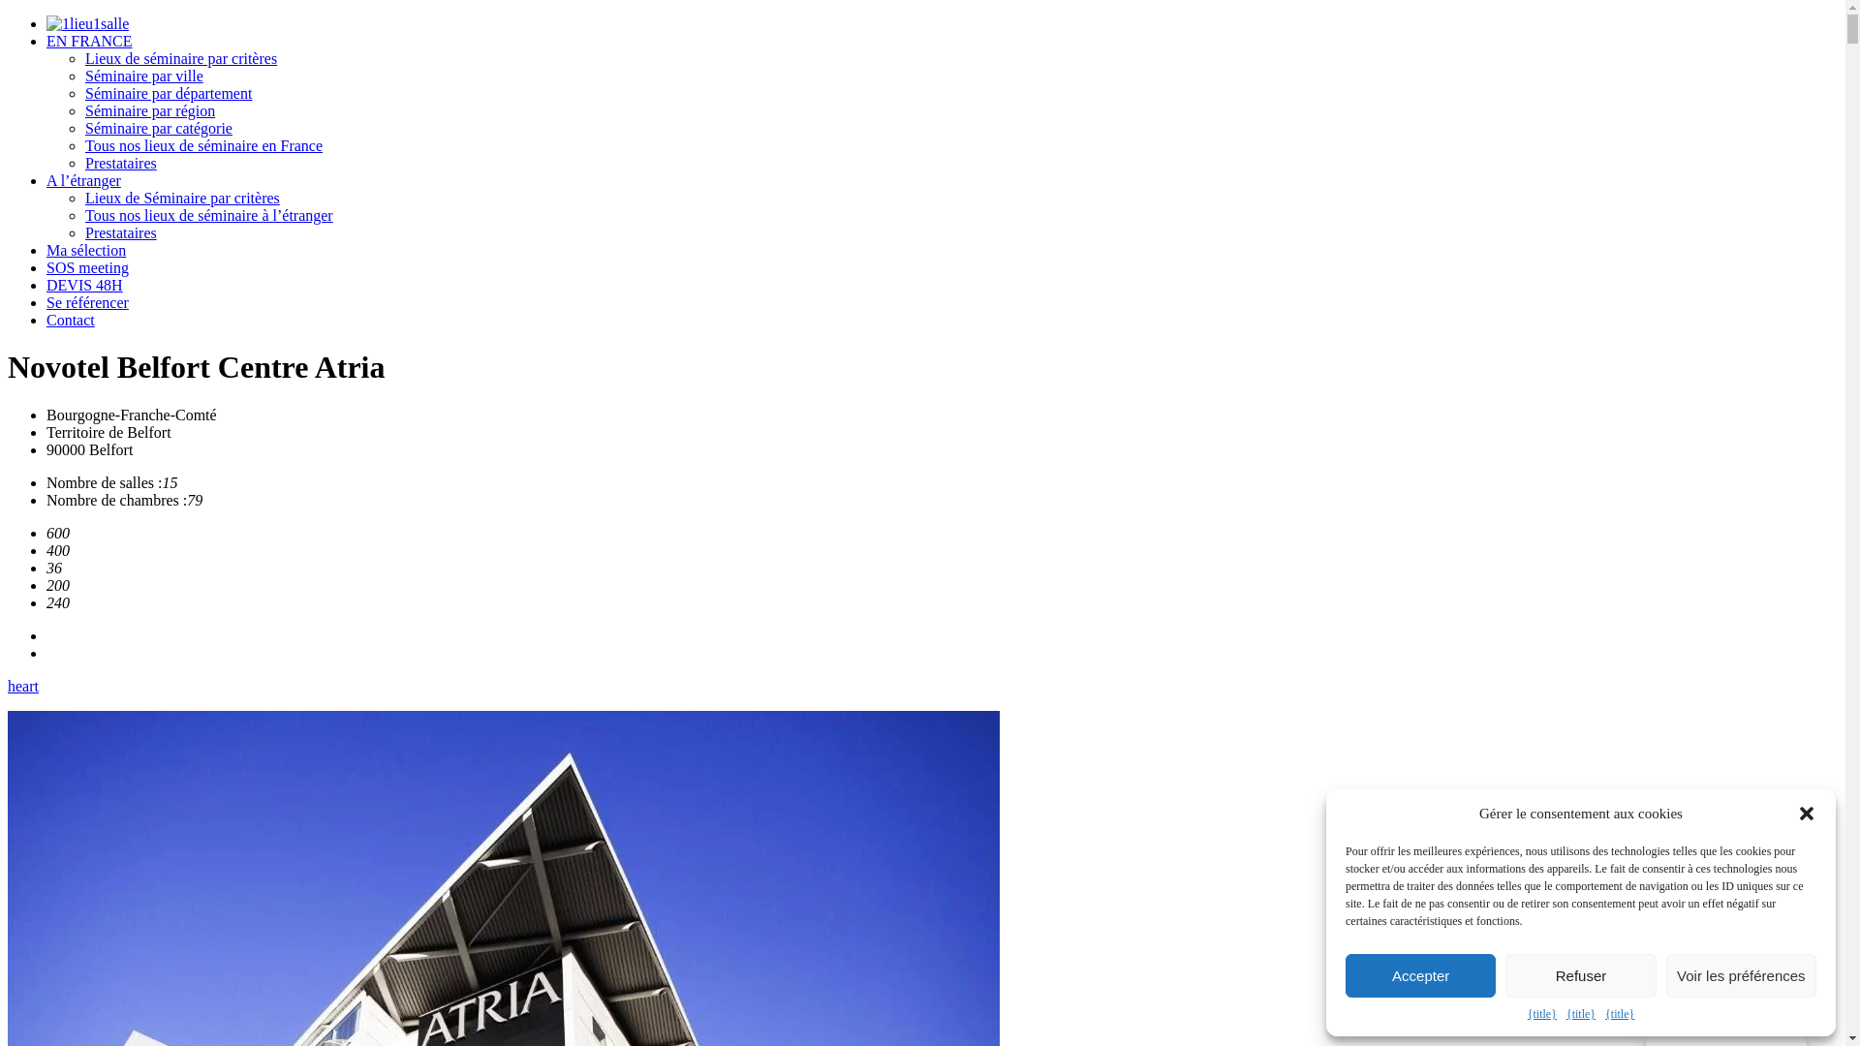 The image size is (1860, 1046). I want to click on DEVIS 48H, so click(85, 285).